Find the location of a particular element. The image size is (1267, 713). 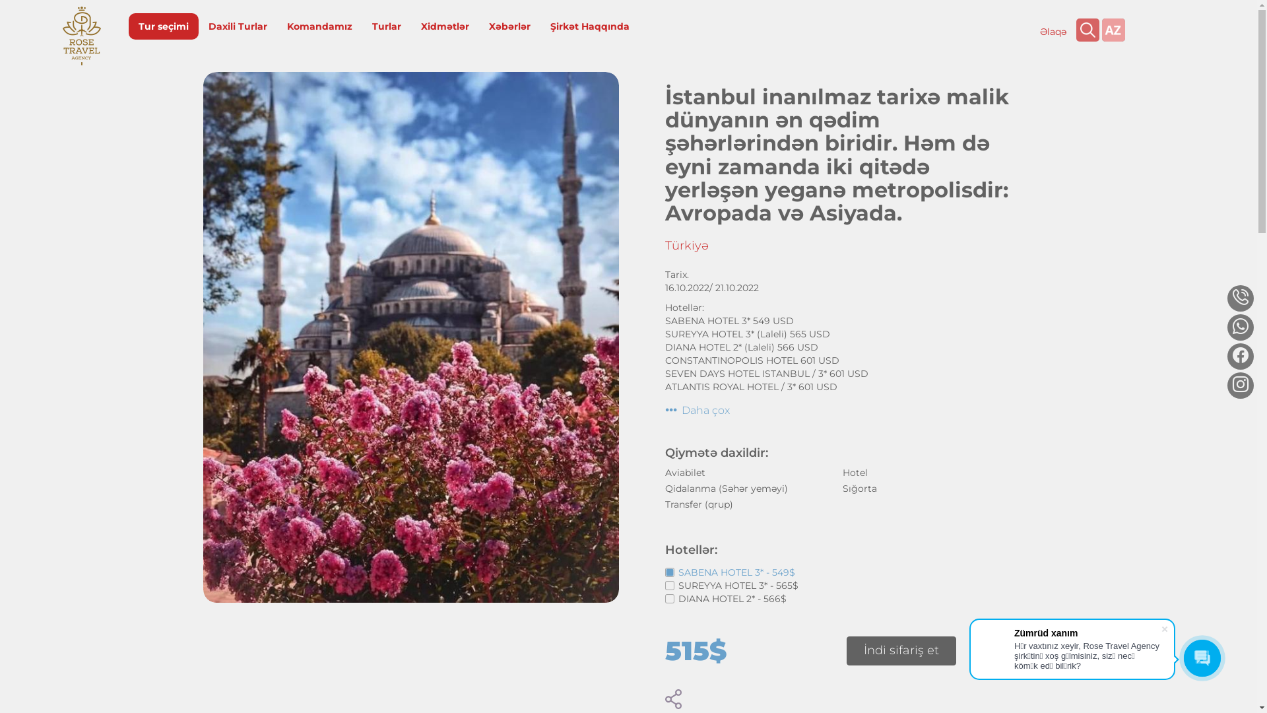

Search is located at coordinates (1088, 30).